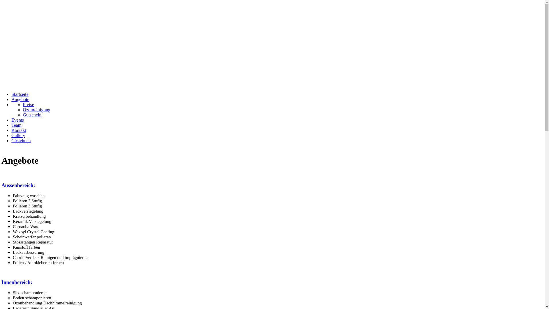 This screenshot has width=549, height=309. Describe the element at coordinates (17, 125) in the screenshot. I see `Team` at that location.